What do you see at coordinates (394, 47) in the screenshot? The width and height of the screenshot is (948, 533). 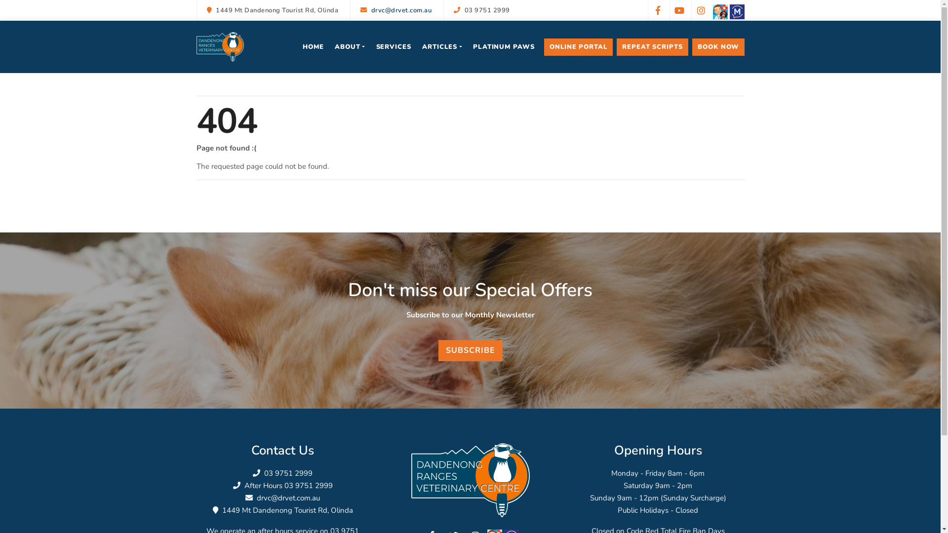 I see `SERVICES` at bounding box center [394, 47].